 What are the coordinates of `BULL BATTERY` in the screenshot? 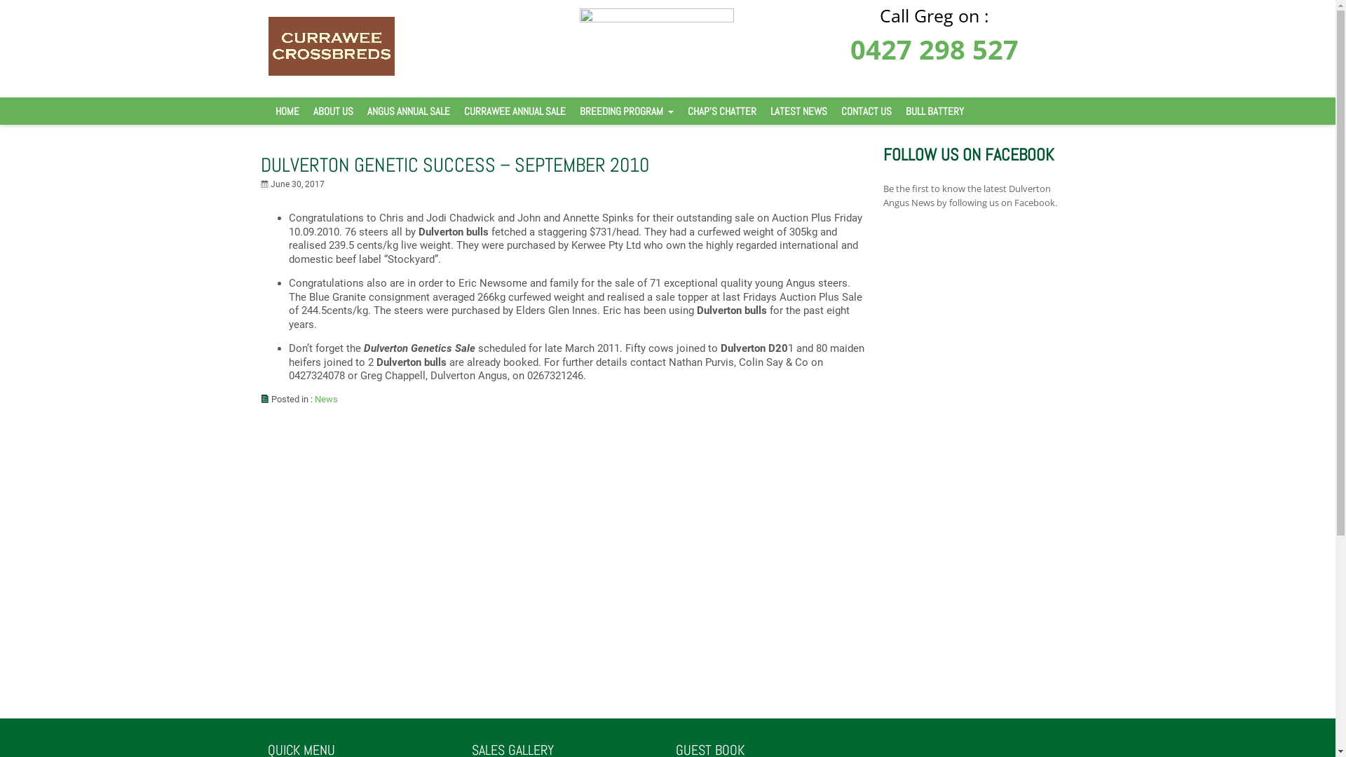 It's located at (935, 111).